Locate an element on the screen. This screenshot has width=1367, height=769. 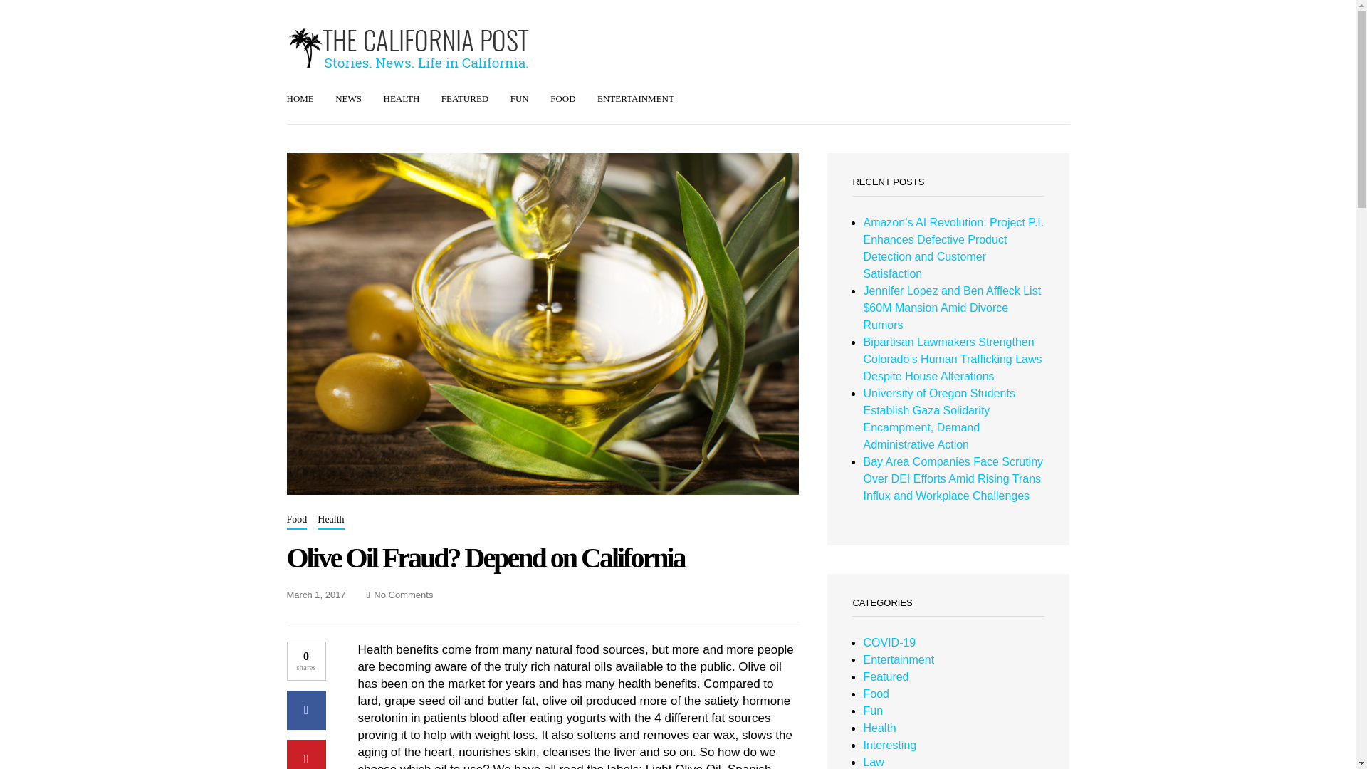
Law is located at coordinates (873, 762).